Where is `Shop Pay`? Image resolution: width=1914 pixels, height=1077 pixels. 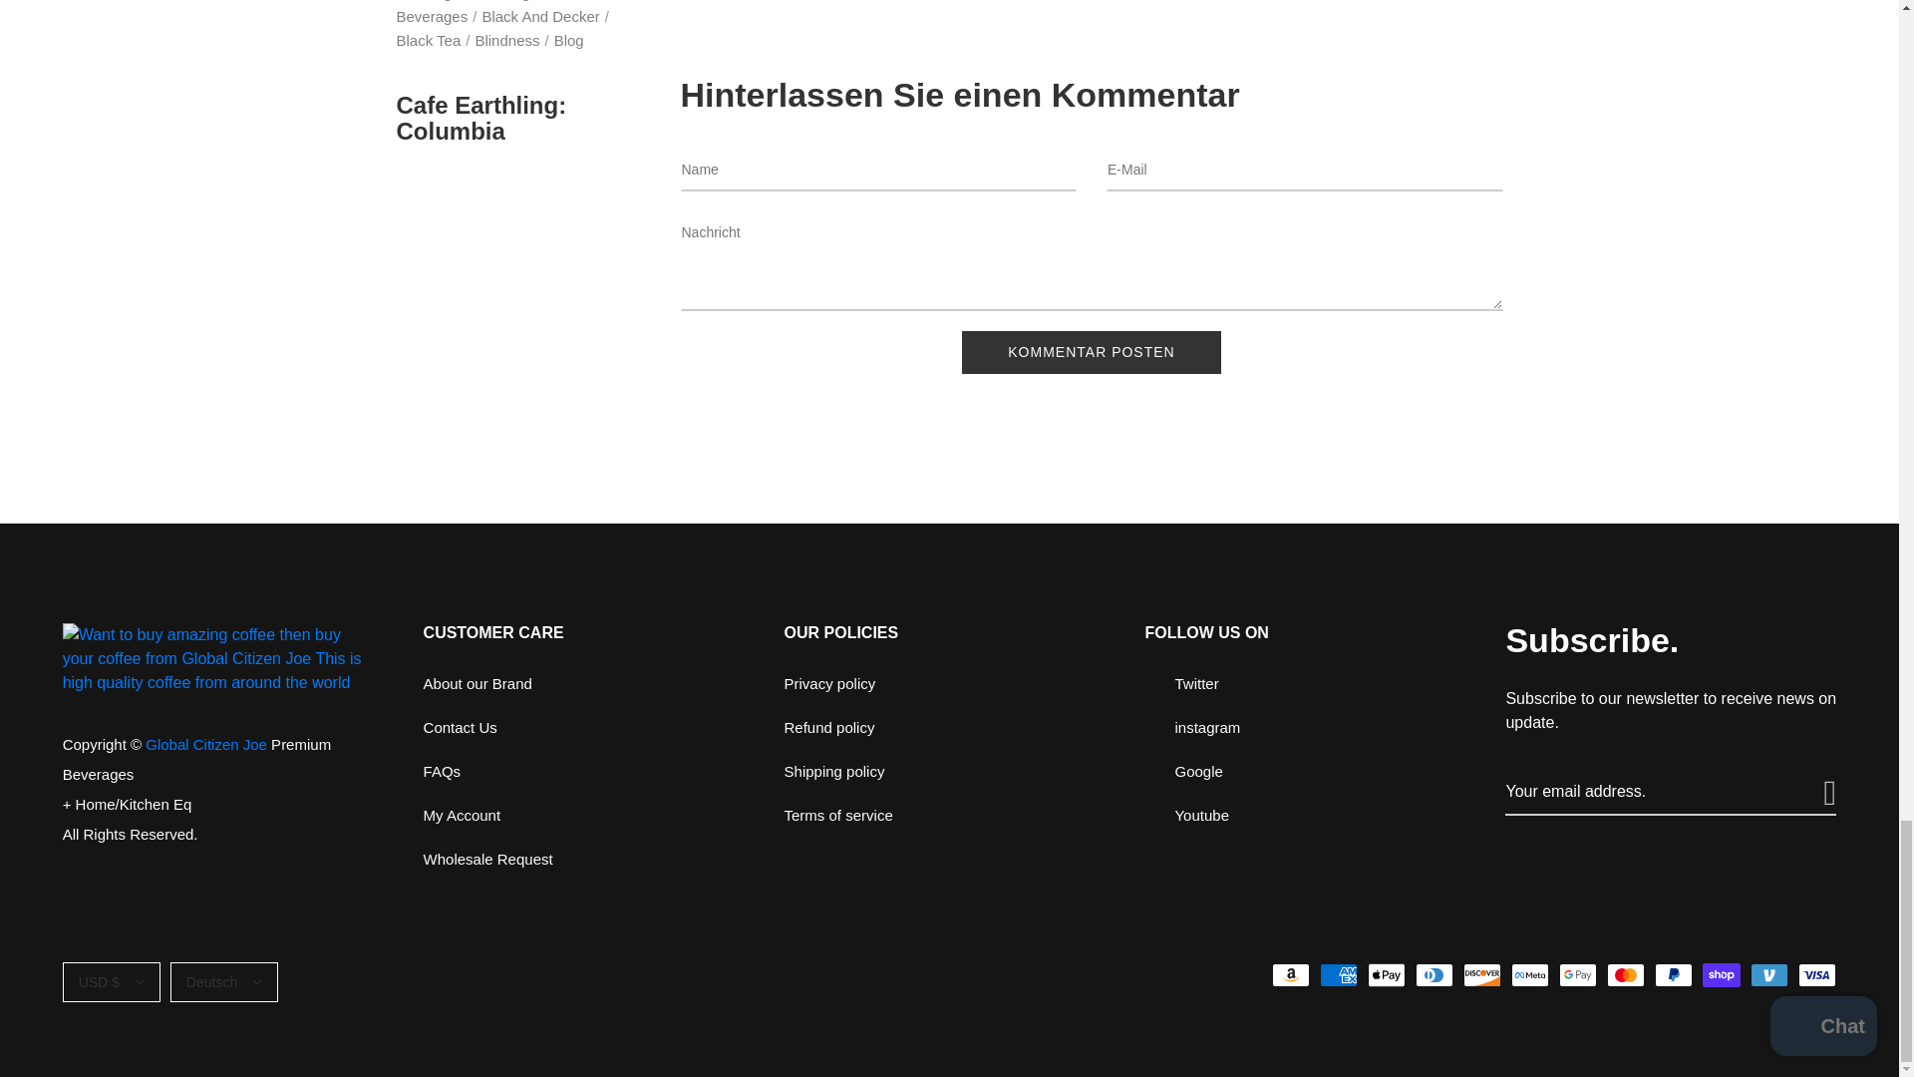
Shop Pay is located at coordinates (1721, 975).